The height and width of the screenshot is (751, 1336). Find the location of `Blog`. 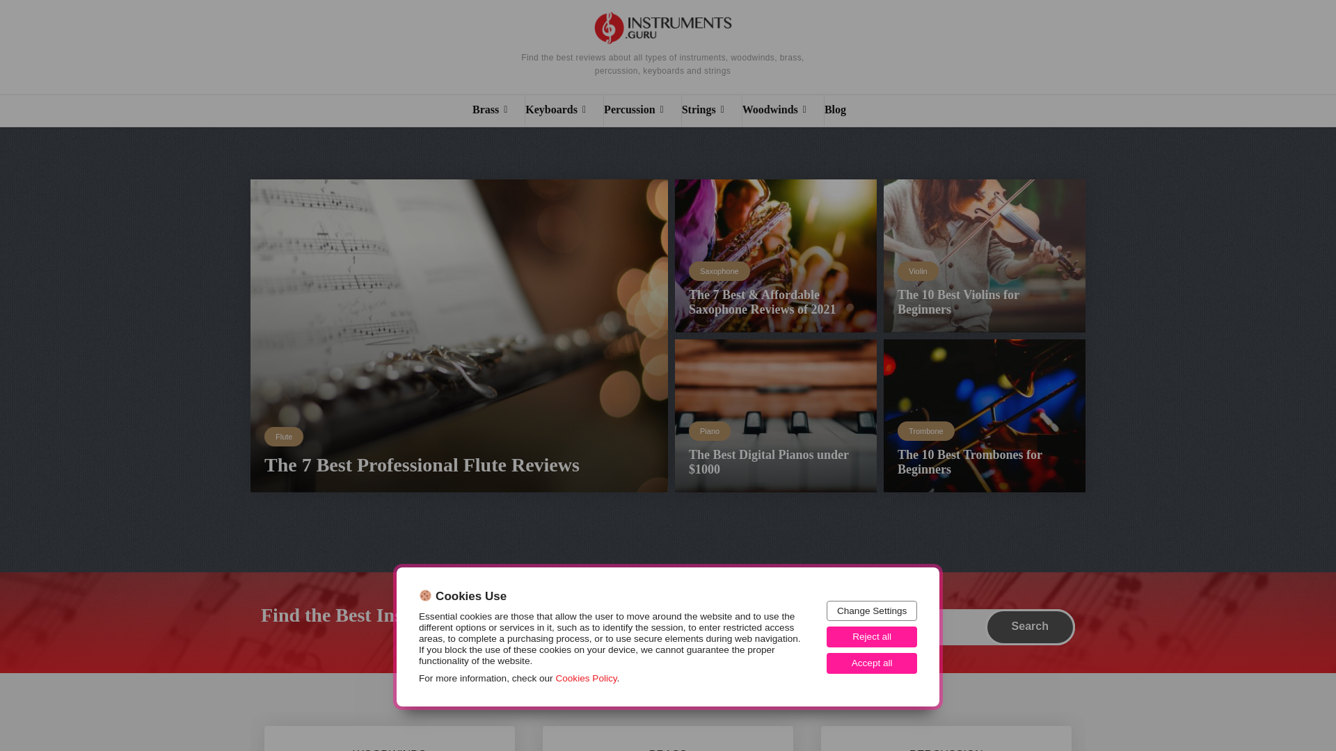

Blog is located at coordinates (843, 111).